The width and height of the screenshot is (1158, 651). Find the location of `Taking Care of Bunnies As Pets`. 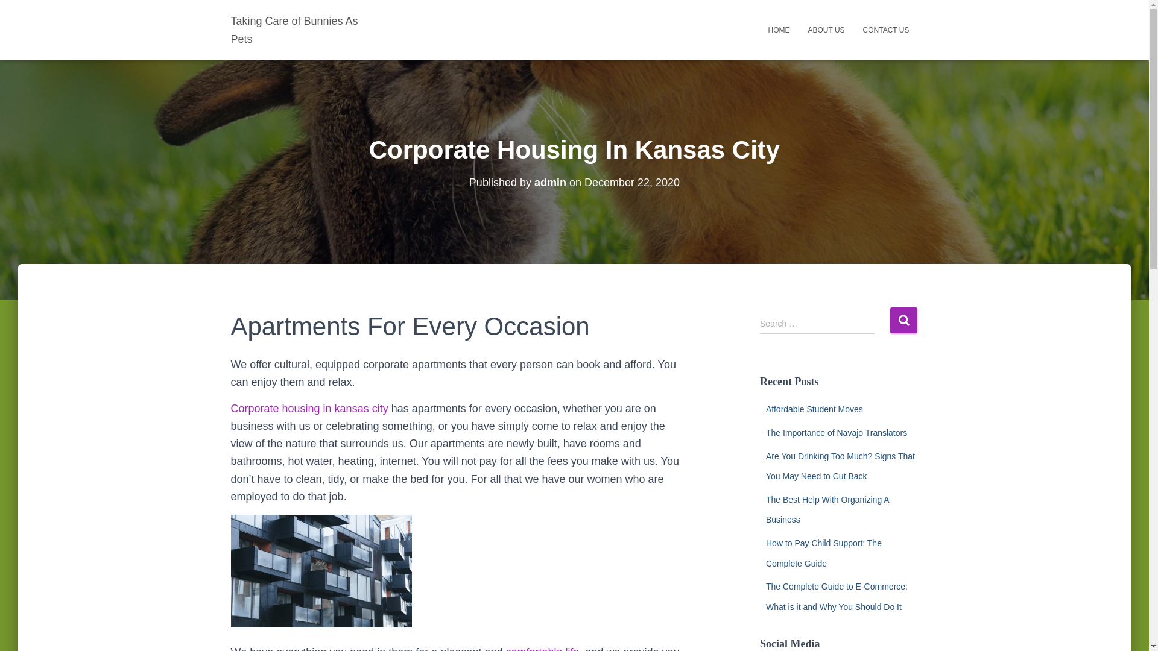

Taking Care of Bunnies As Pets is located at coordinates (302, 30).